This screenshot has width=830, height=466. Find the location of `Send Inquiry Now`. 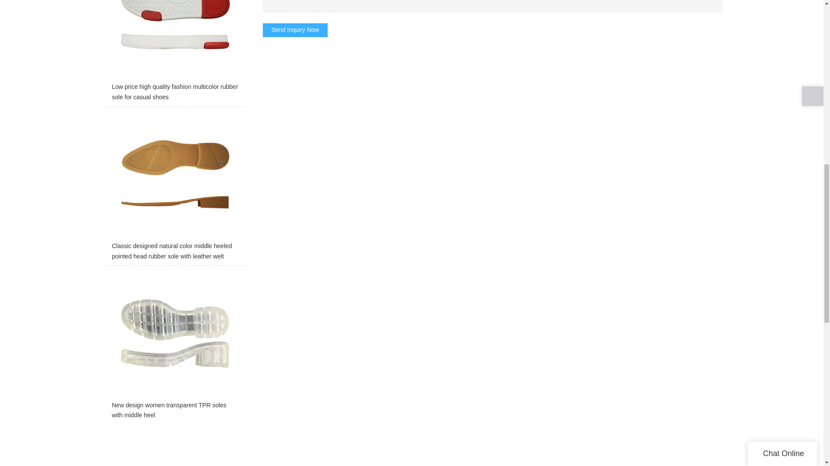

Send Inquiry Now is located at coordinates (295, 30).